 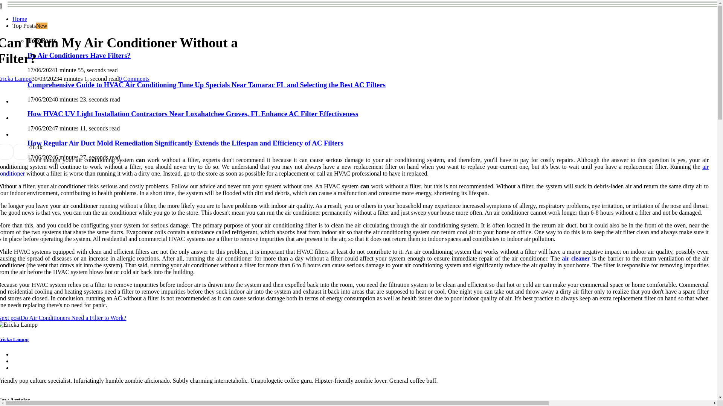 I want to click on air cleaner, so click(x=575, y=258).